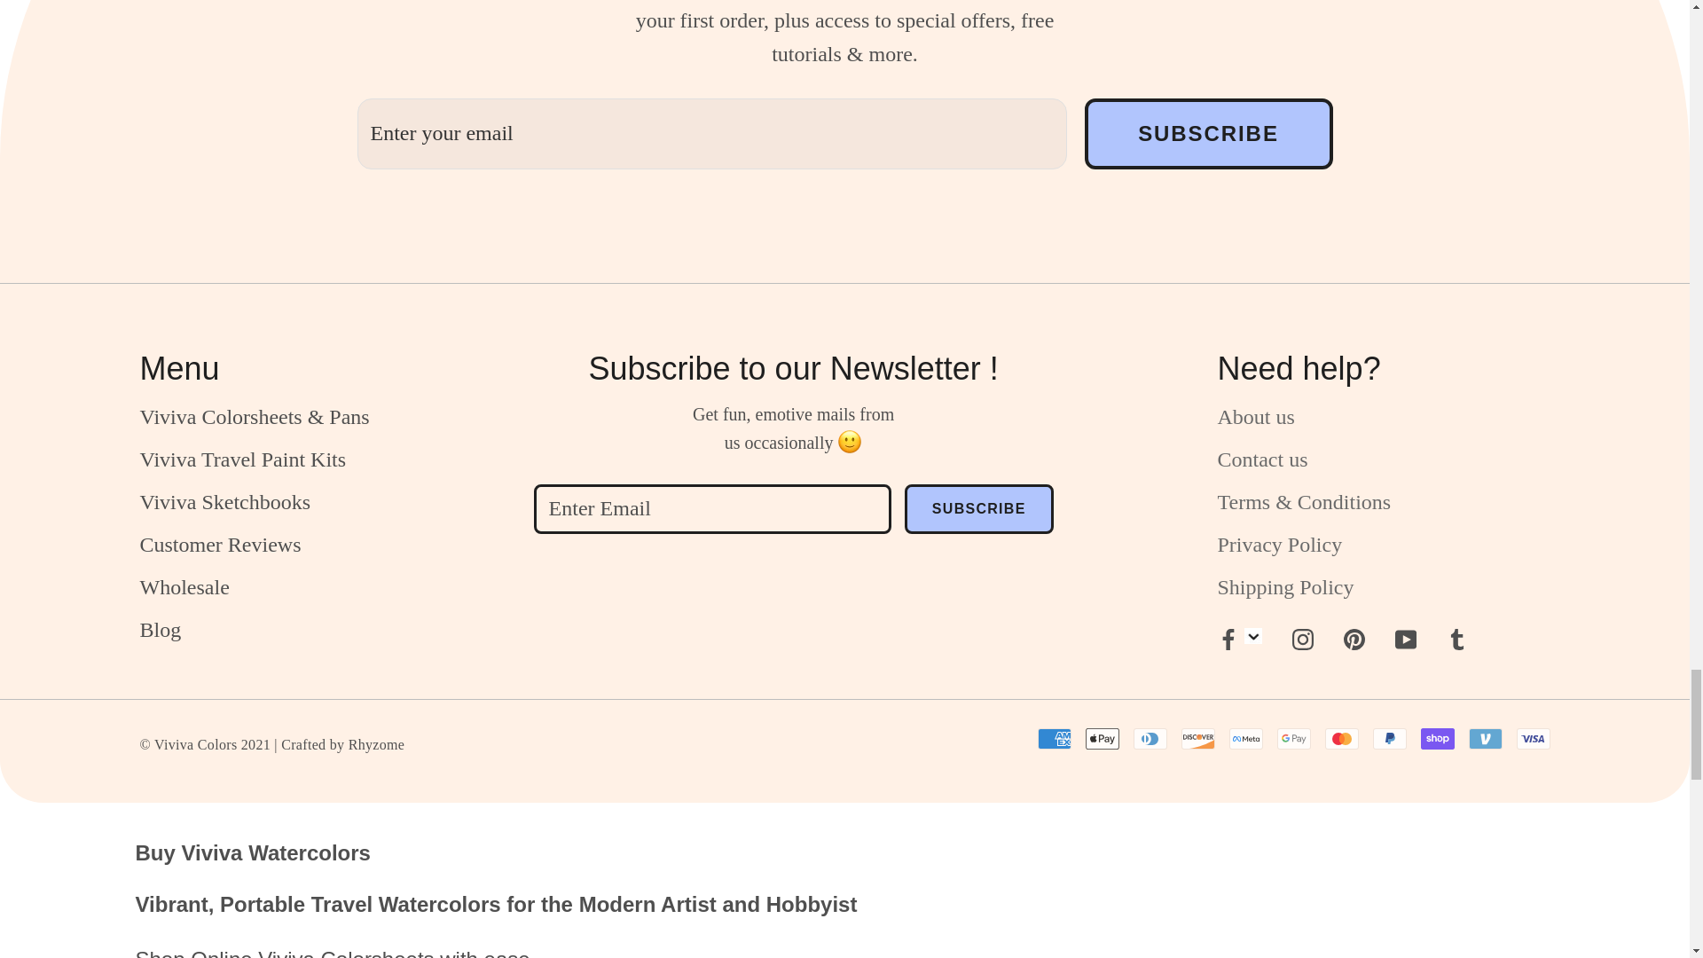 The width and height of the screenshot is (1703, 958). What do you see at coordinates (1198, 738) in the screenshot?
I see `Discover` at bounding box center [1198, 738].